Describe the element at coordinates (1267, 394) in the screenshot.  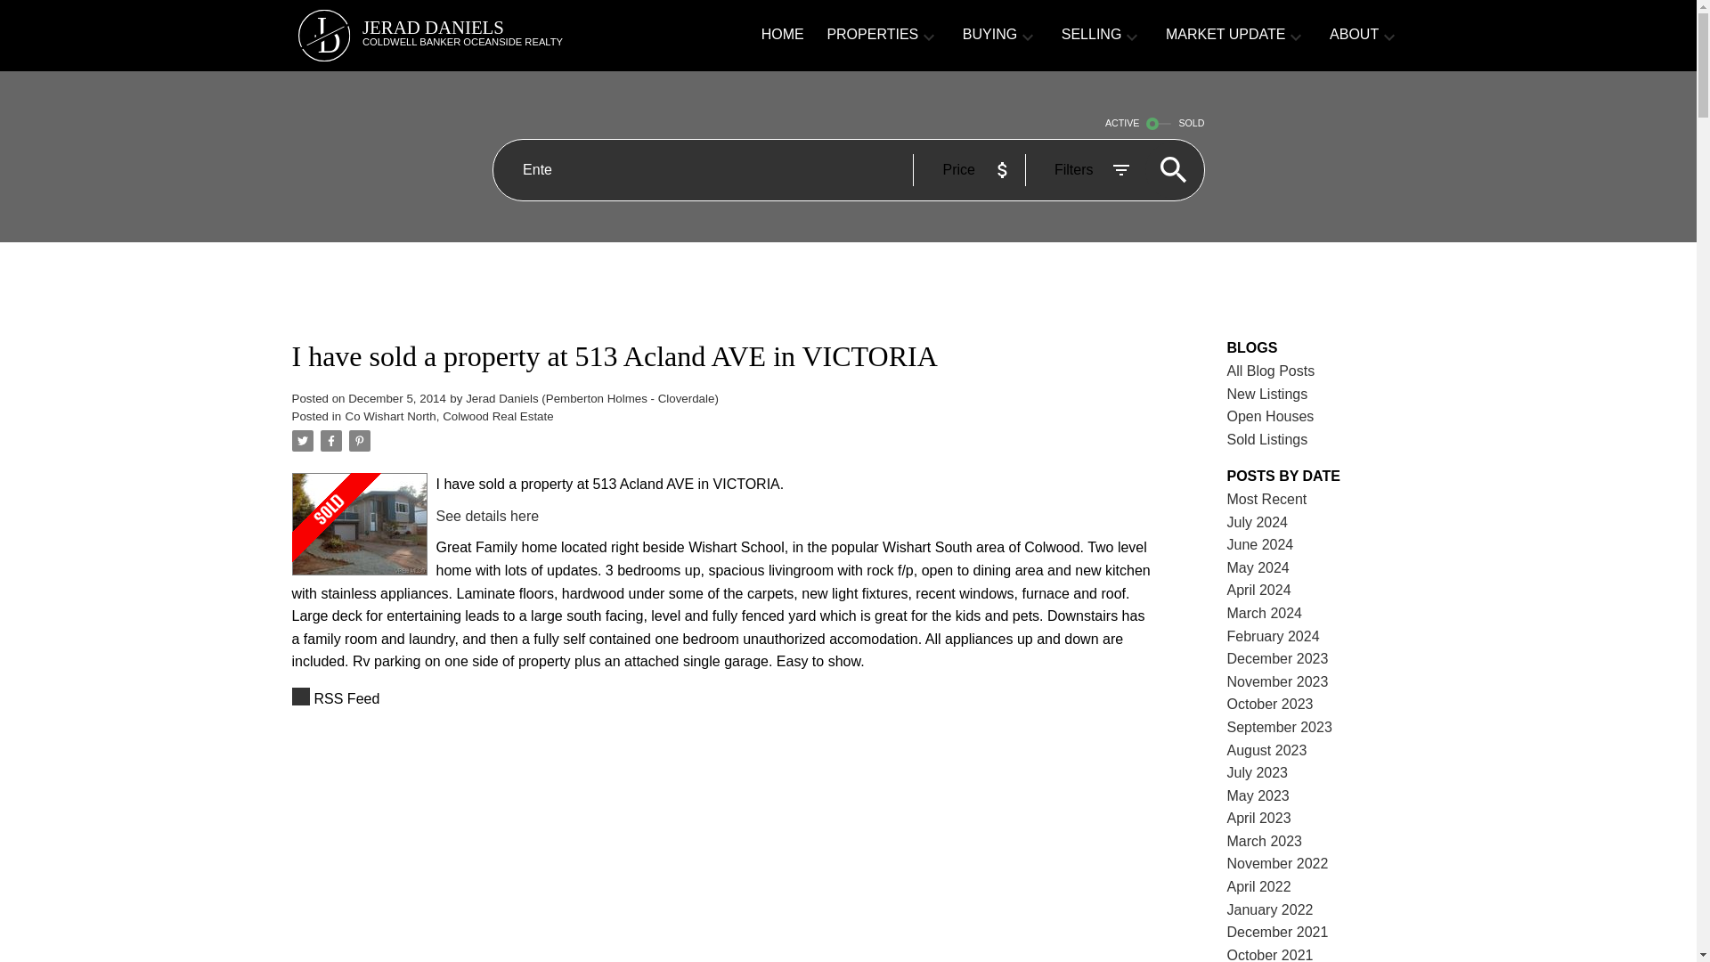
I see `New Listings` at that location.